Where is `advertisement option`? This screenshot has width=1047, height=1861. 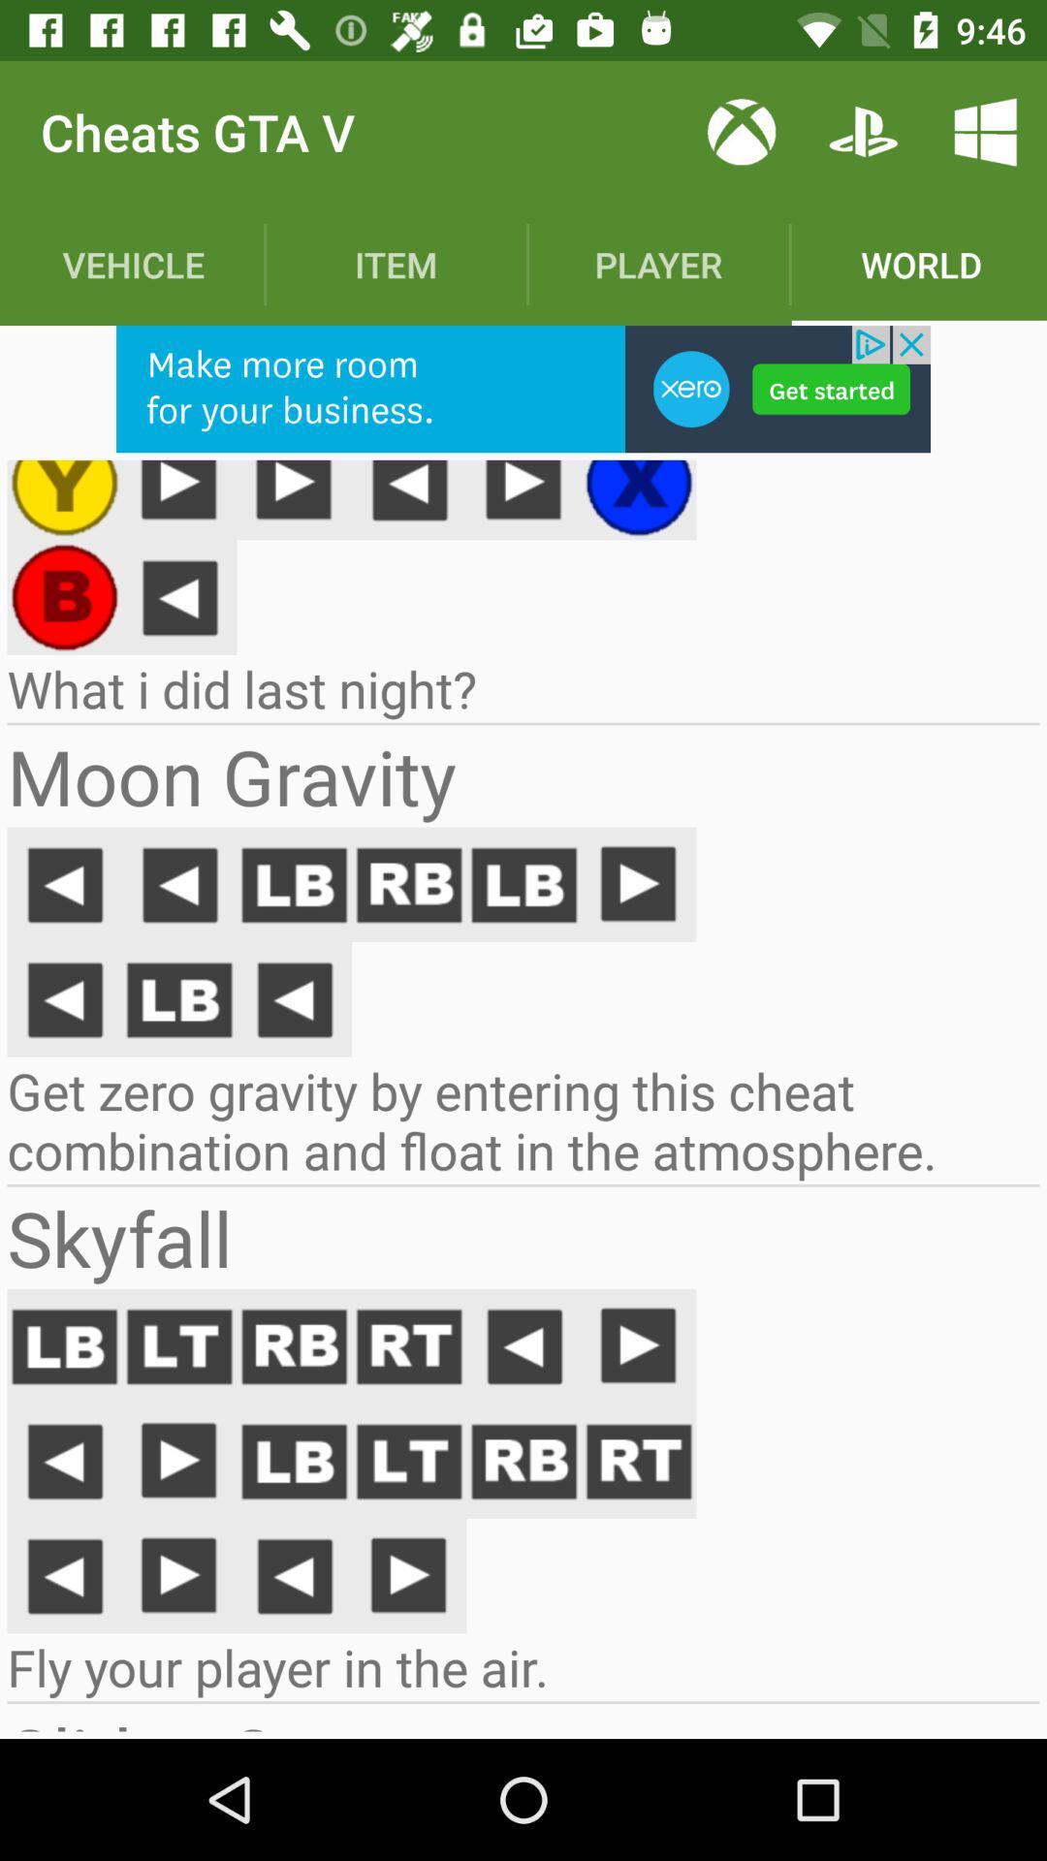
advertisement option is located at coordinates (523, 390).